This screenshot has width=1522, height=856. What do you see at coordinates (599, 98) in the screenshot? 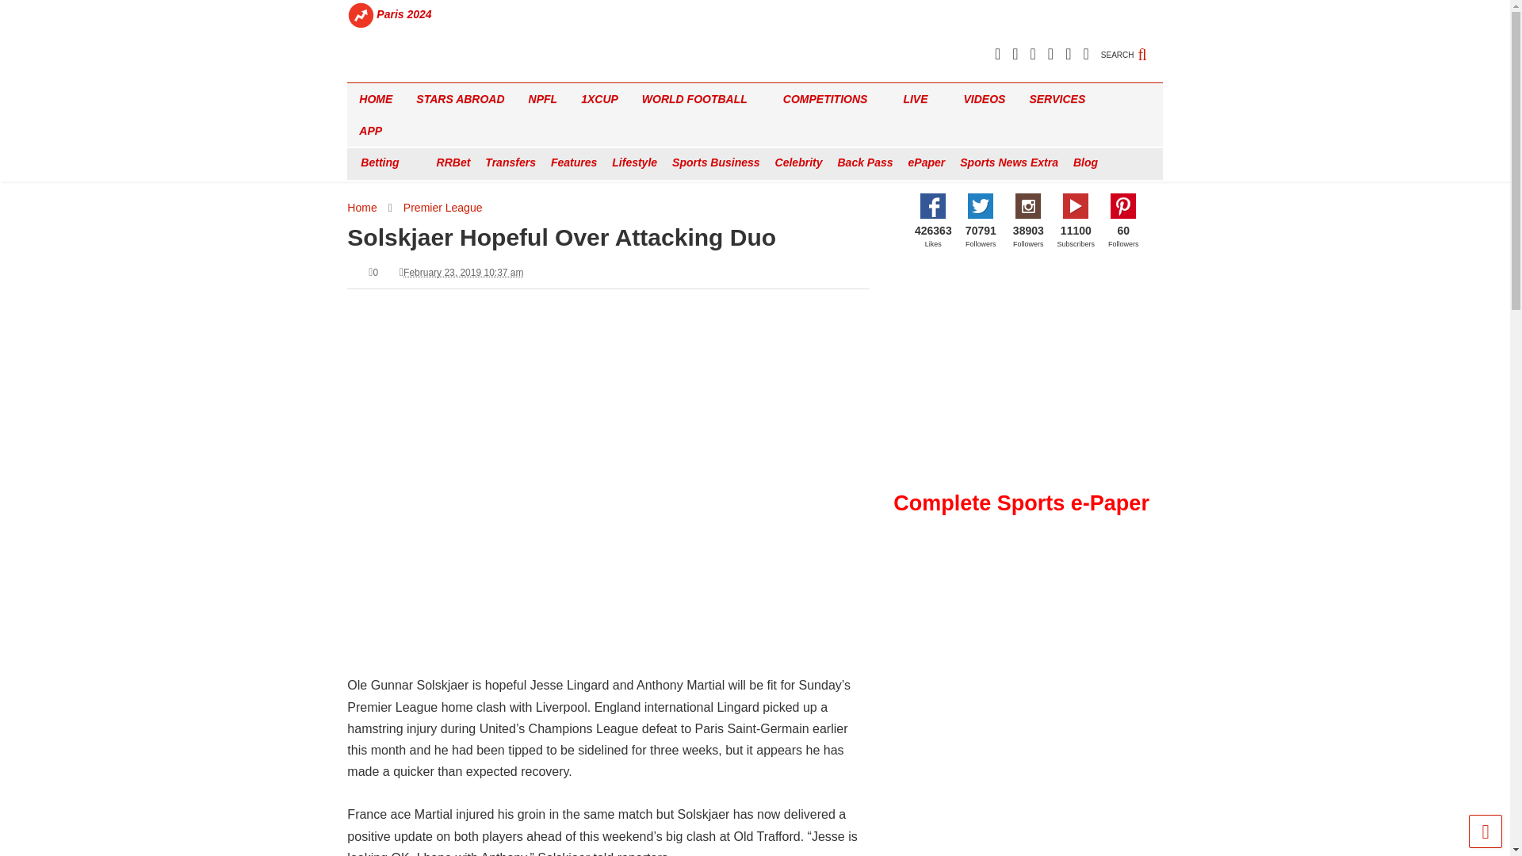
I see `1XCUP` at bounding box center [599, 98].